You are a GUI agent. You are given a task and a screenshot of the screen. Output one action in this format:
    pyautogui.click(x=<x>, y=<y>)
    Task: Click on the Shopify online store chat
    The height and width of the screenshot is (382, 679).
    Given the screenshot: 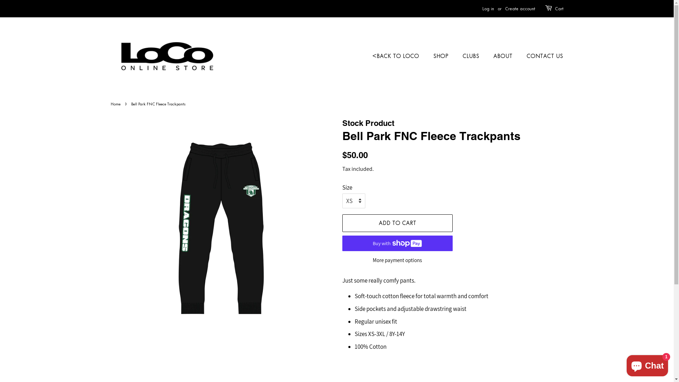 What is the action you would take?
    pyautogui.click(x=647, y=364)
    